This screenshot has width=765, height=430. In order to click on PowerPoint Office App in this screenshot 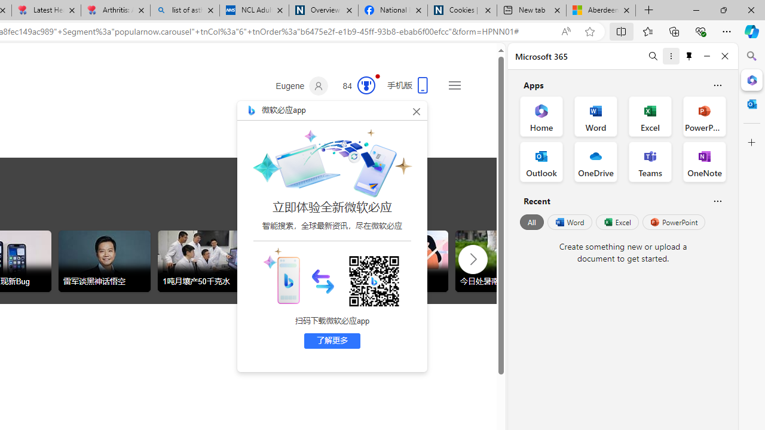, I will do `click(704, 116)`.